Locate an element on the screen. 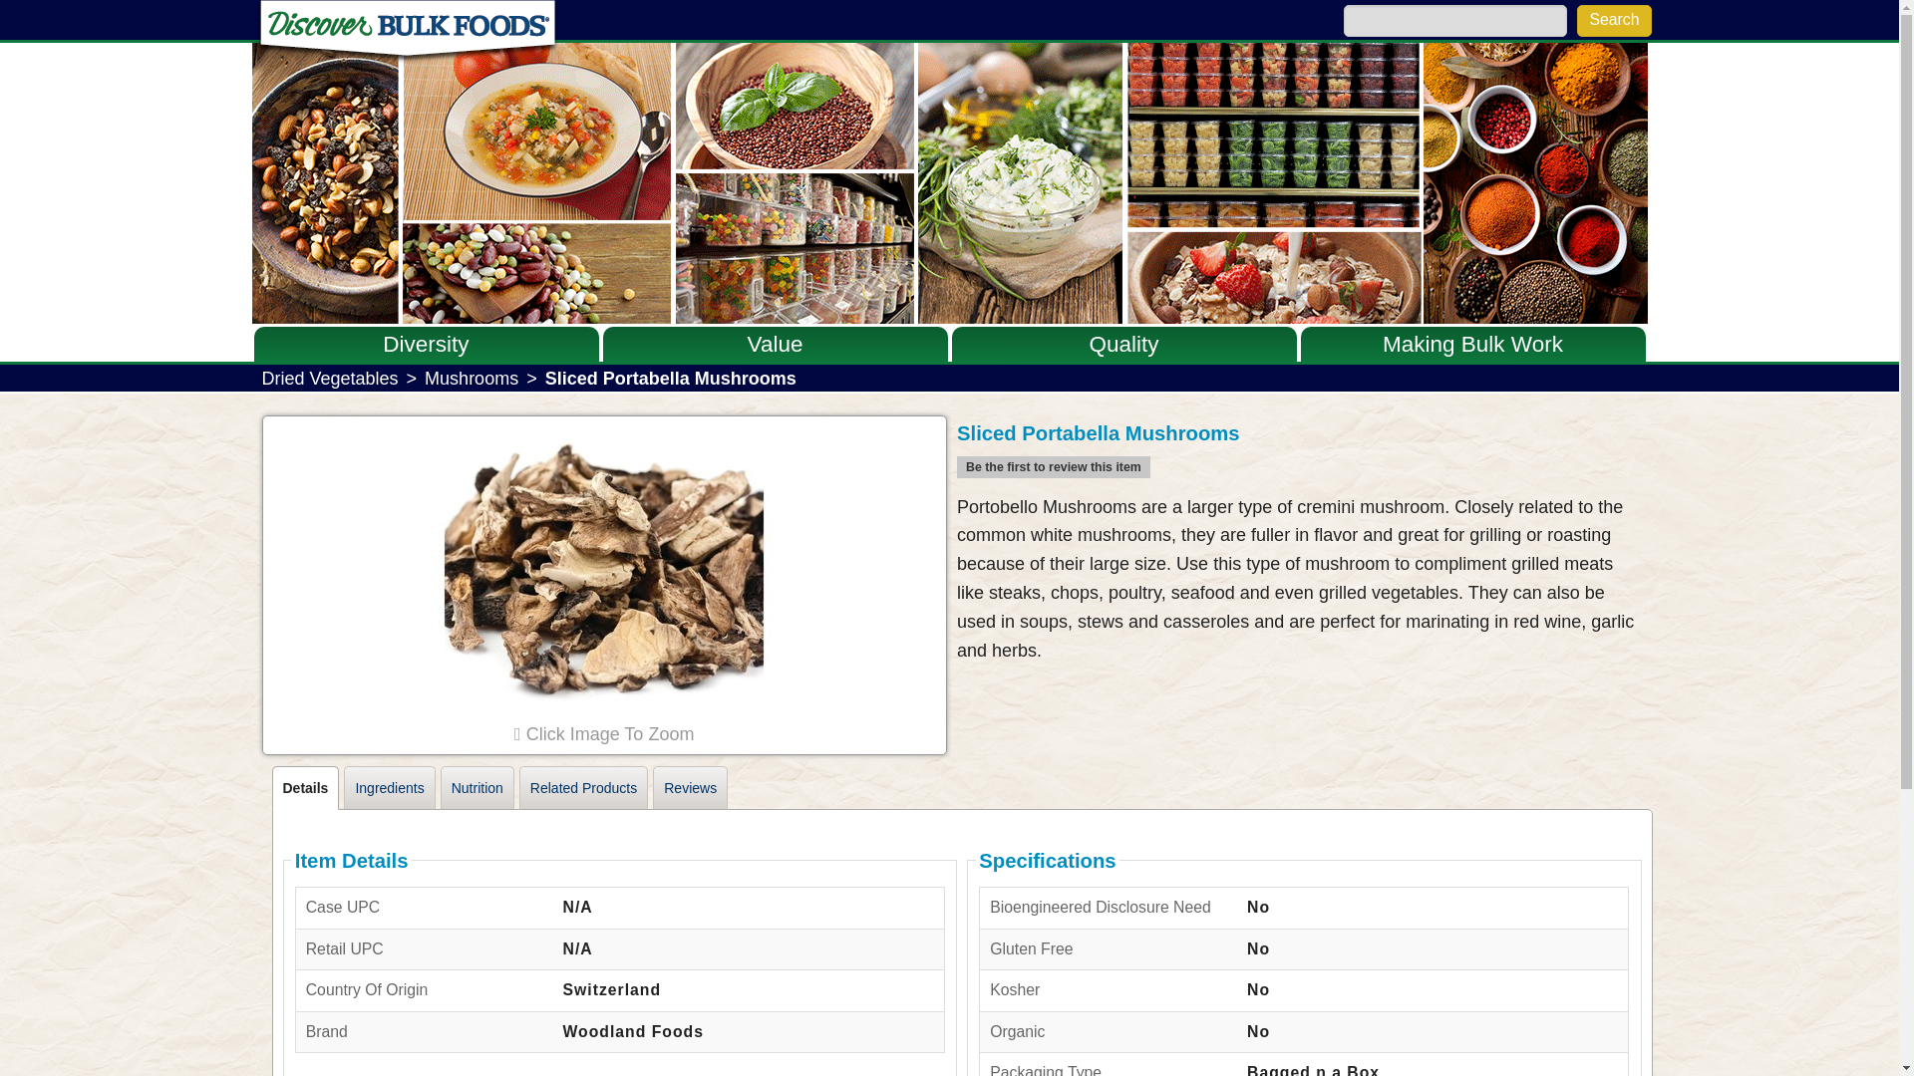 The image size is (1914, 1076). Details is located at coordinates (305, 788).